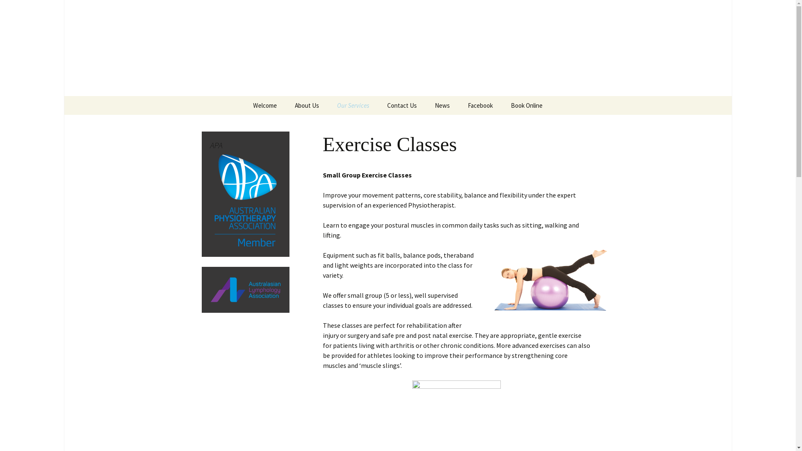  I want to click on News, so click(442, 105).